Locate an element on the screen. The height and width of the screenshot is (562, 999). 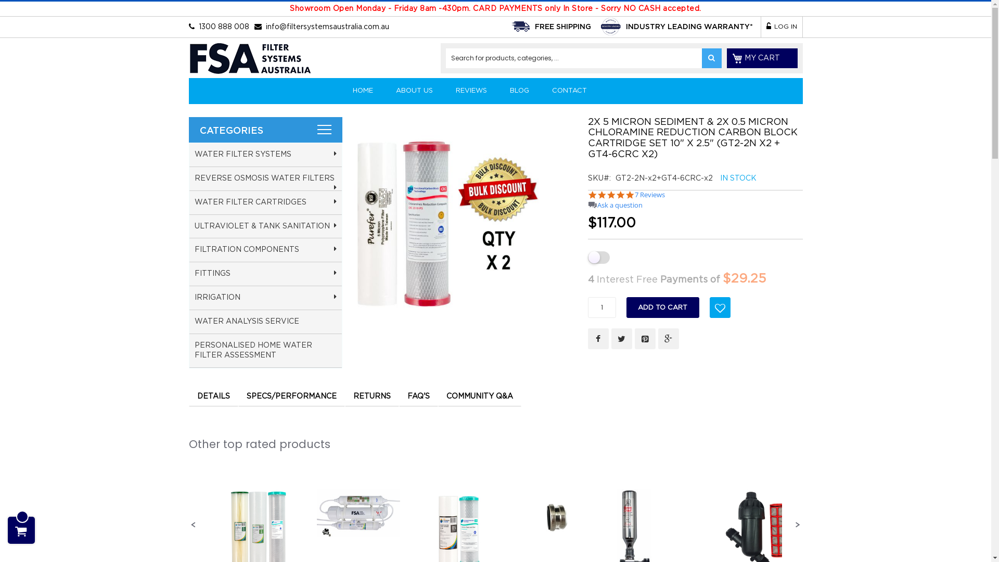
INDUSTRY LEADING WARRANTY* is located at coordinates (689, 27).